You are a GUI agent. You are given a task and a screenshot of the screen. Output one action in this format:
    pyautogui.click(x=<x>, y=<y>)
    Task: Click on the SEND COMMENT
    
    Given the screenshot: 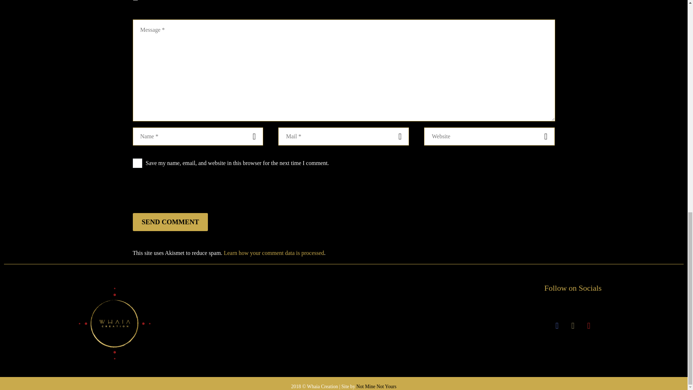 What is the action you would take?
    pyautogui.click(x=170, y=222)
    